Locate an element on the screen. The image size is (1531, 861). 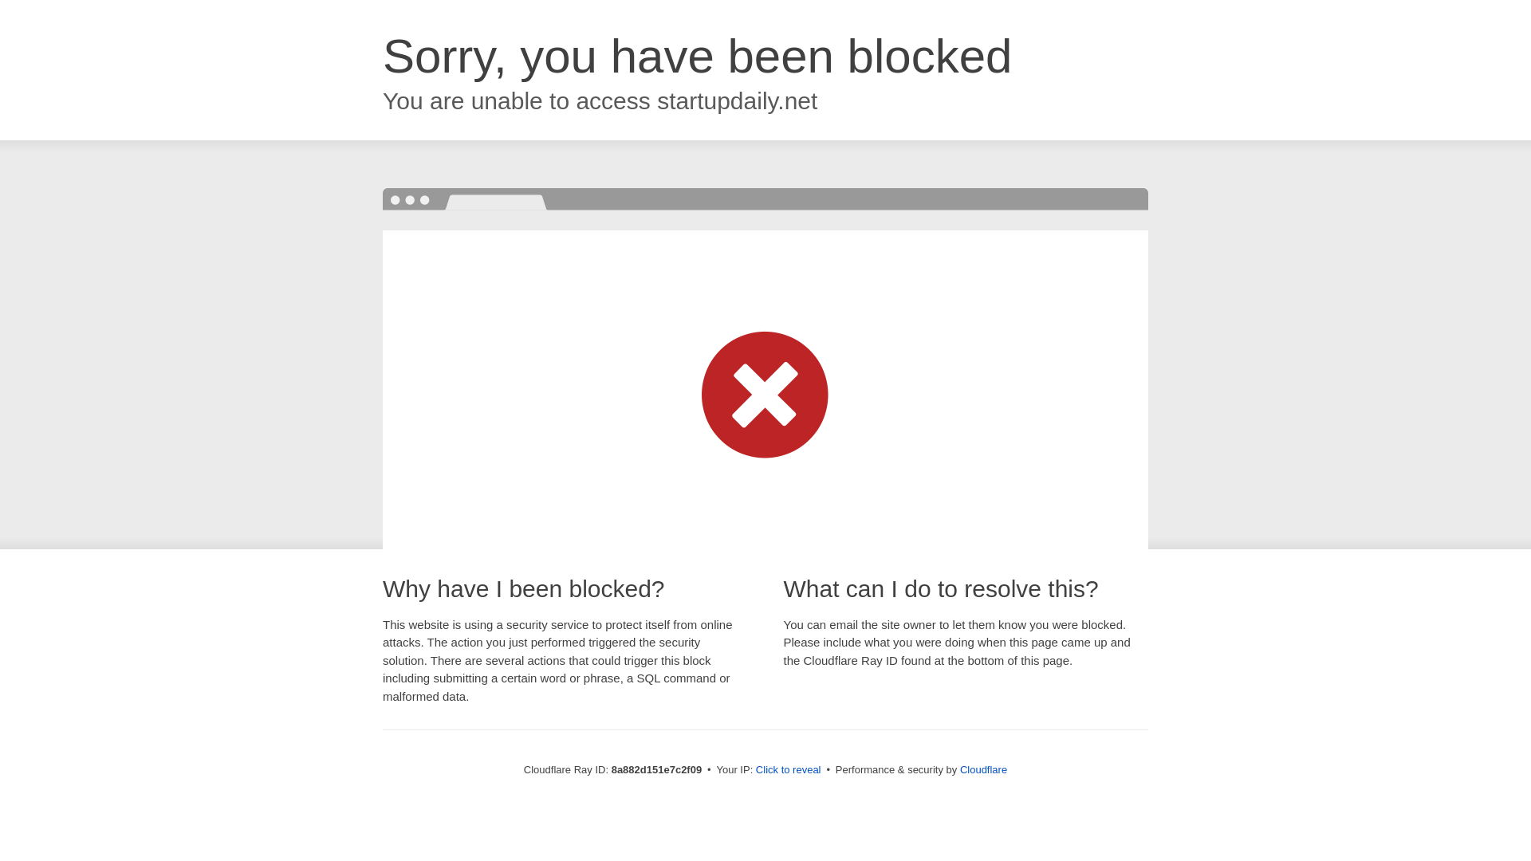
Cloudflare is located at coordinates (983, 769).